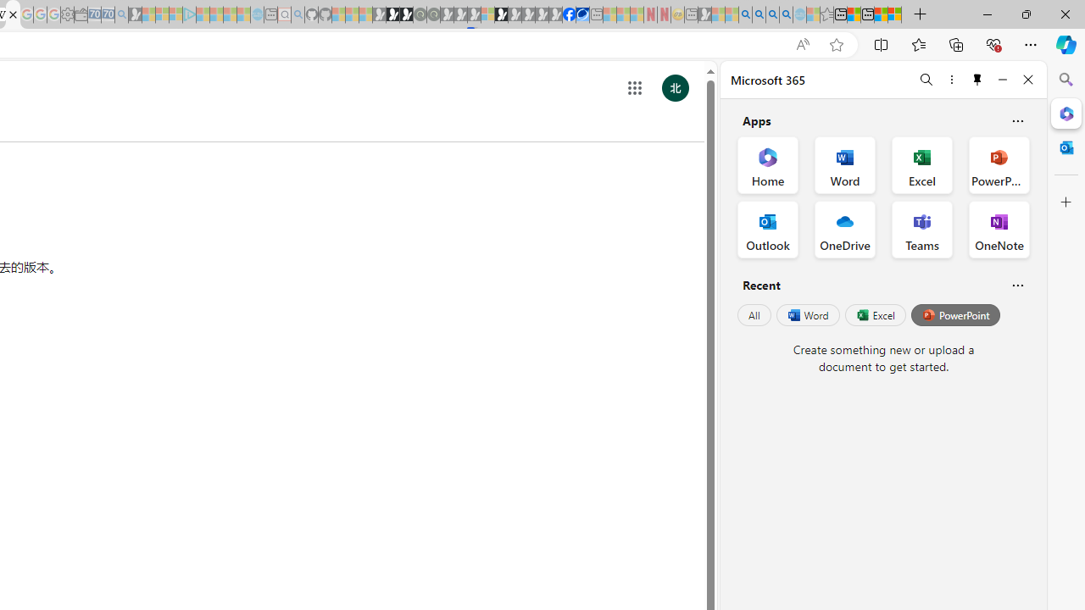  What do you see at coordinates (582, 15) in the screenshot?
I see `AirNow.gov` at bounding box center [582, 15].